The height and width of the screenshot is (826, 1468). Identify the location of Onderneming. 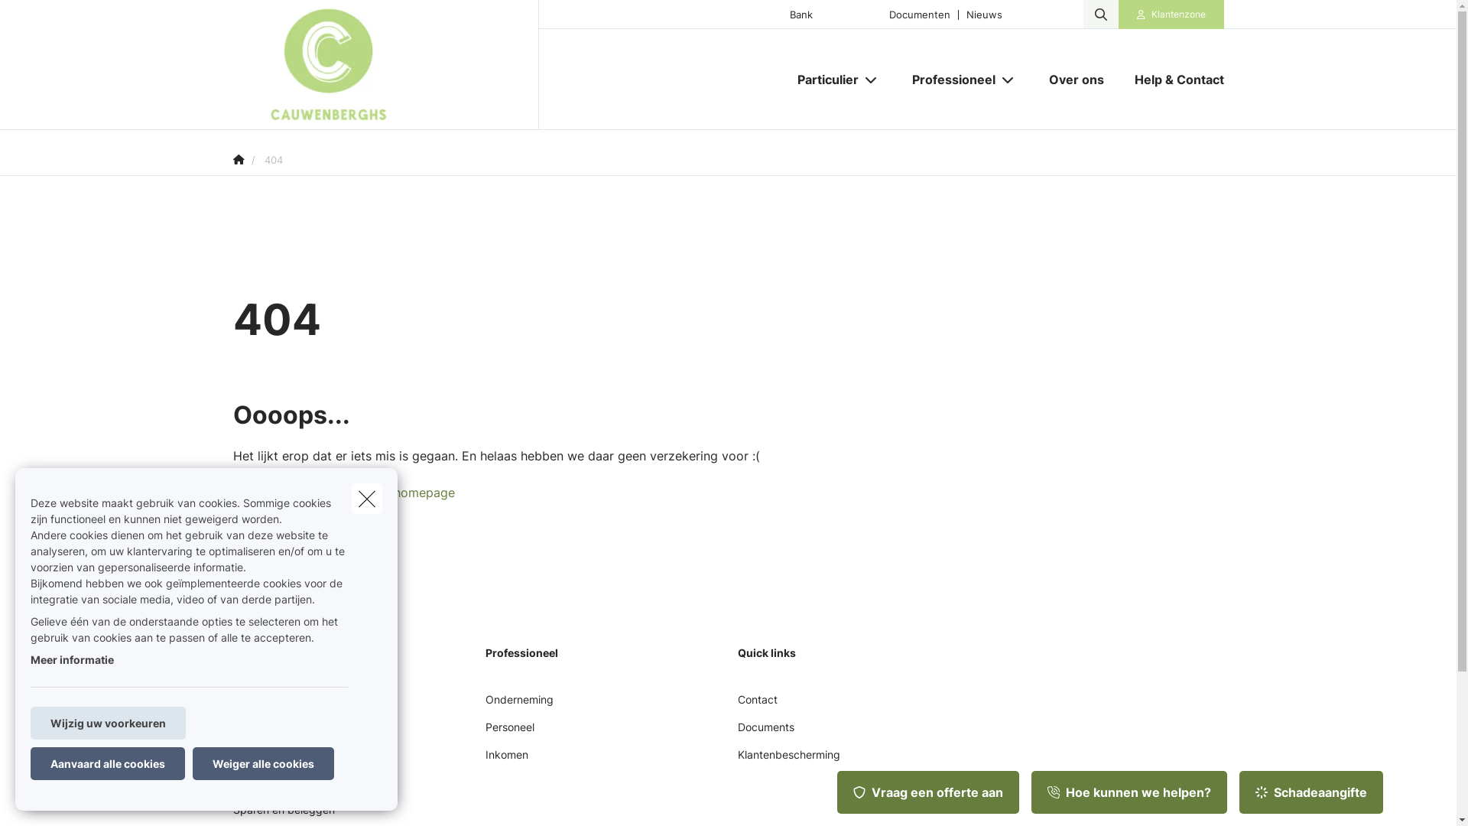
(518, 705).